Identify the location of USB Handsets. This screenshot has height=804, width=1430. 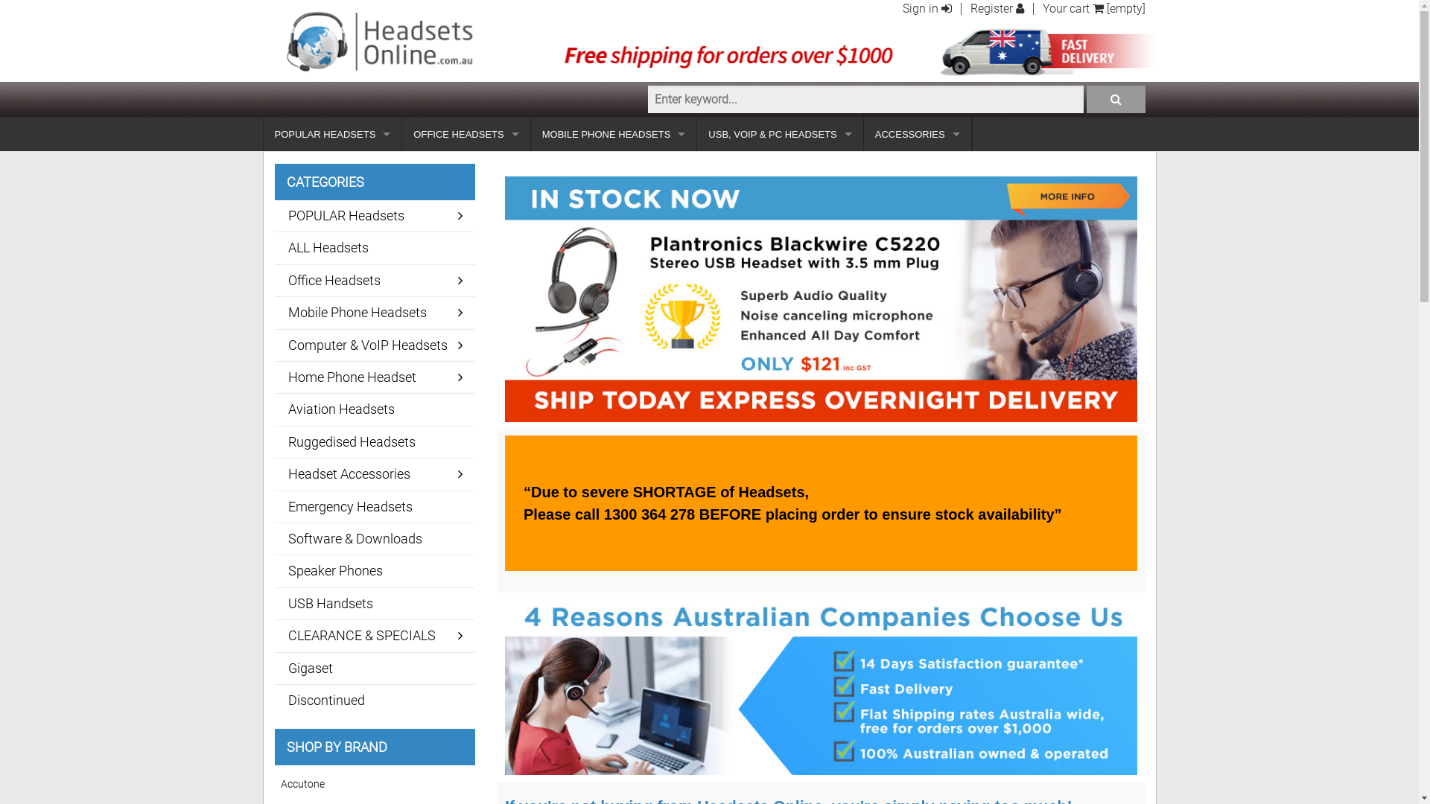
(375, 604).